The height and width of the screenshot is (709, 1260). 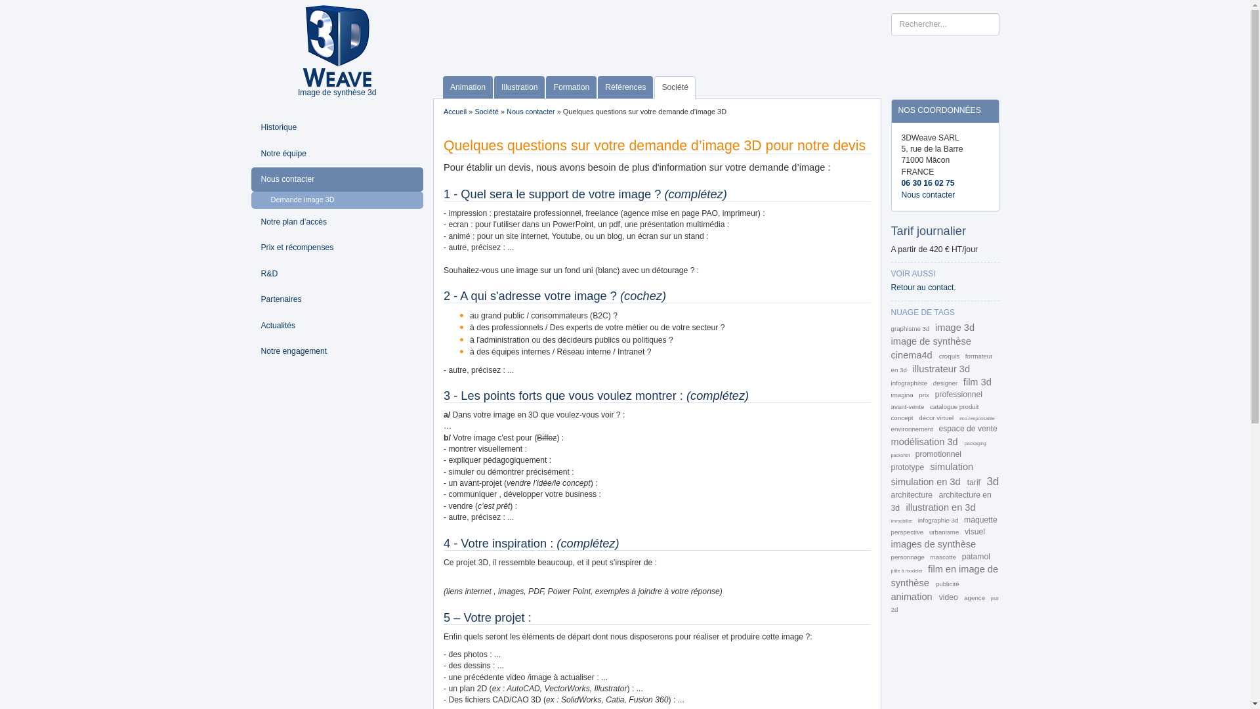 What do you see at coordinates (954, 407) in the screenshot?
I see `catalogue produit` at bounding box center [954, 407].